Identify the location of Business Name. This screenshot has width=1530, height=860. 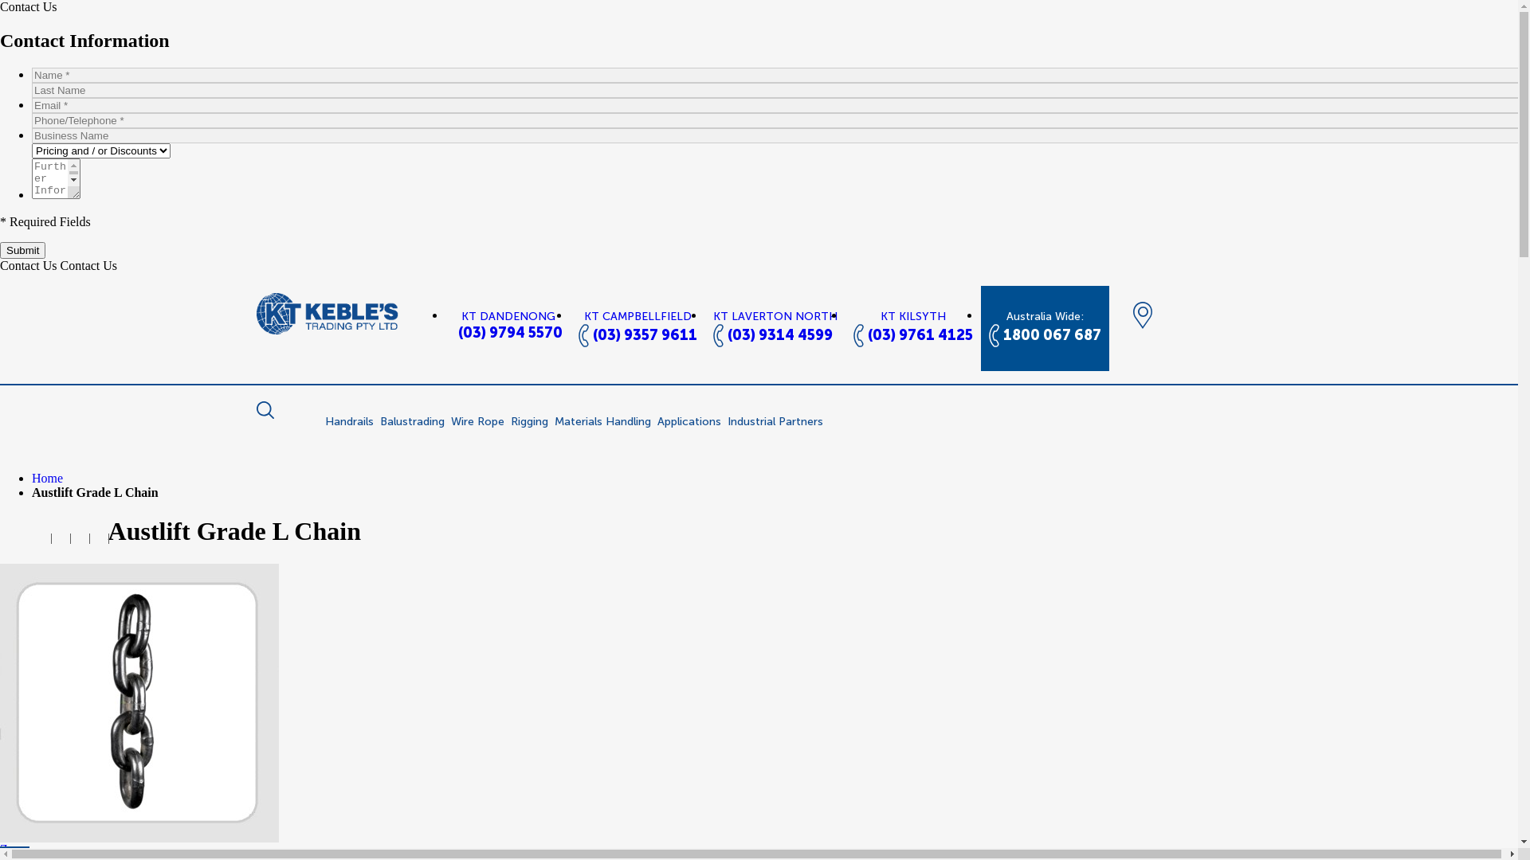
(778, 135).